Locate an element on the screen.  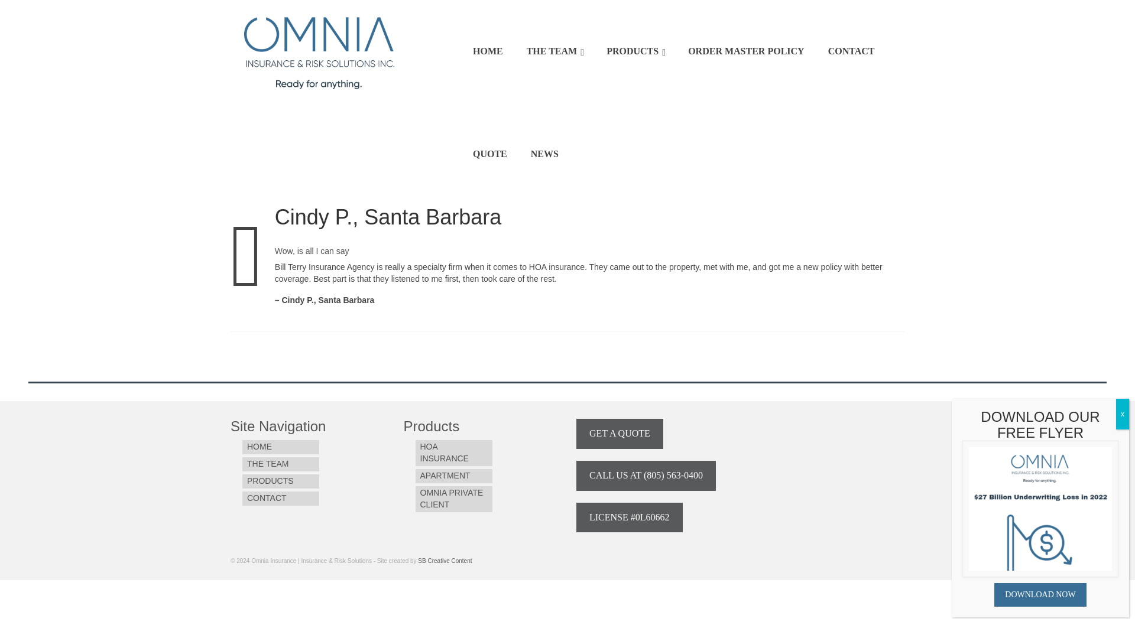
SB Creative Content is located at coordinates (445, 560).